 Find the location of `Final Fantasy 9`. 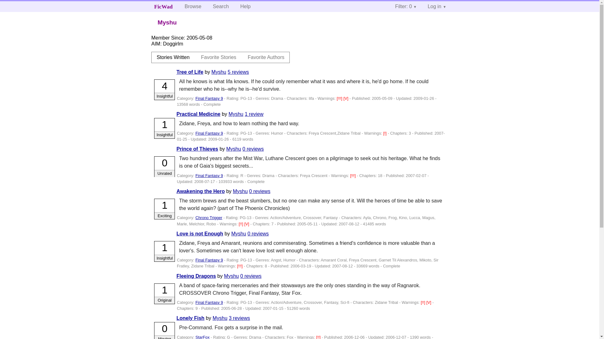

Final Fantasy 9 is located at coordinates (209, 260).